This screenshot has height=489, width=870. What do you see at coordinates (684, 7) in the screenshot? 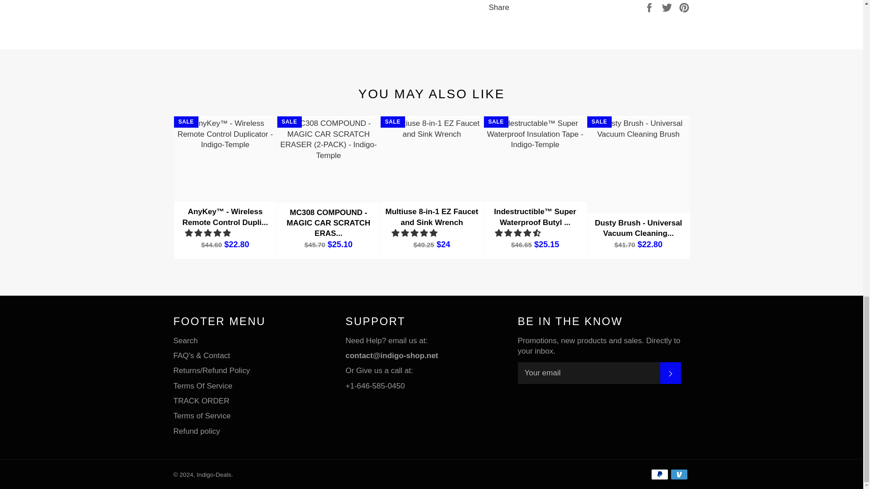
I see `Pin on Pinterest` at bounding box center [684, 7].